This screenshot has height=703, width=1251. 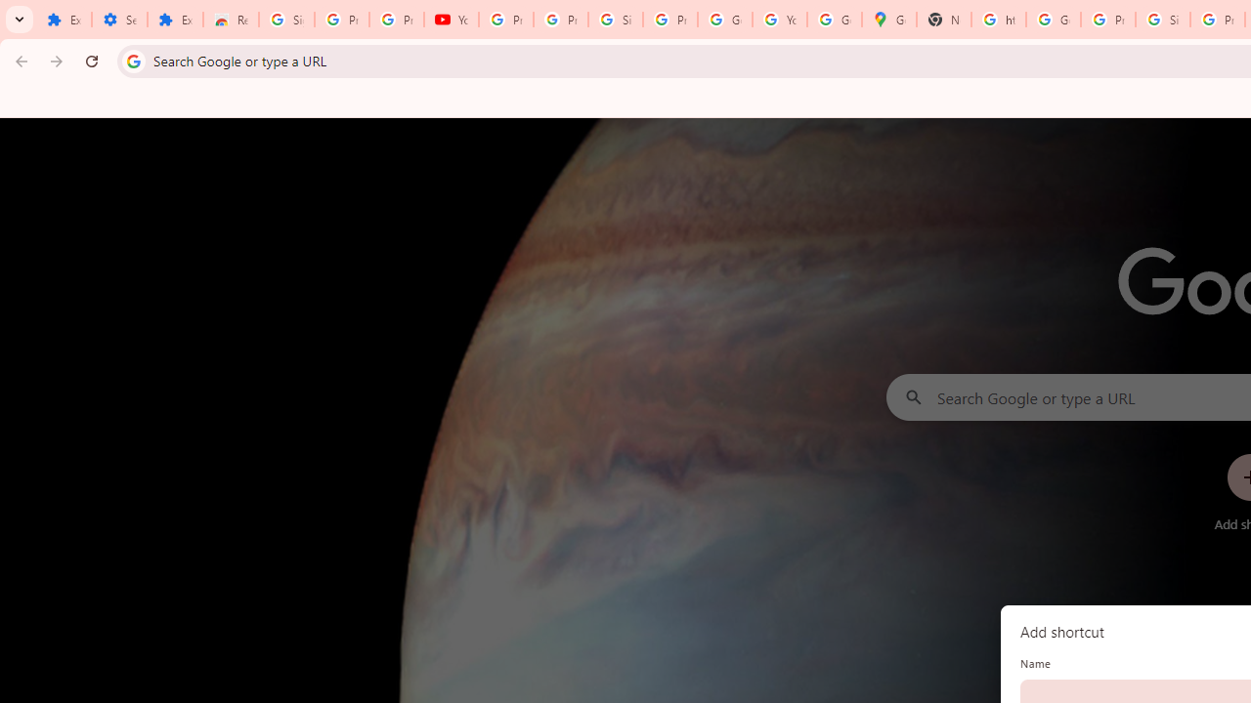 What do you see at coordinates (64, 20) in the screenshot?
I see `Extensions` at bounding box center [64, 20].